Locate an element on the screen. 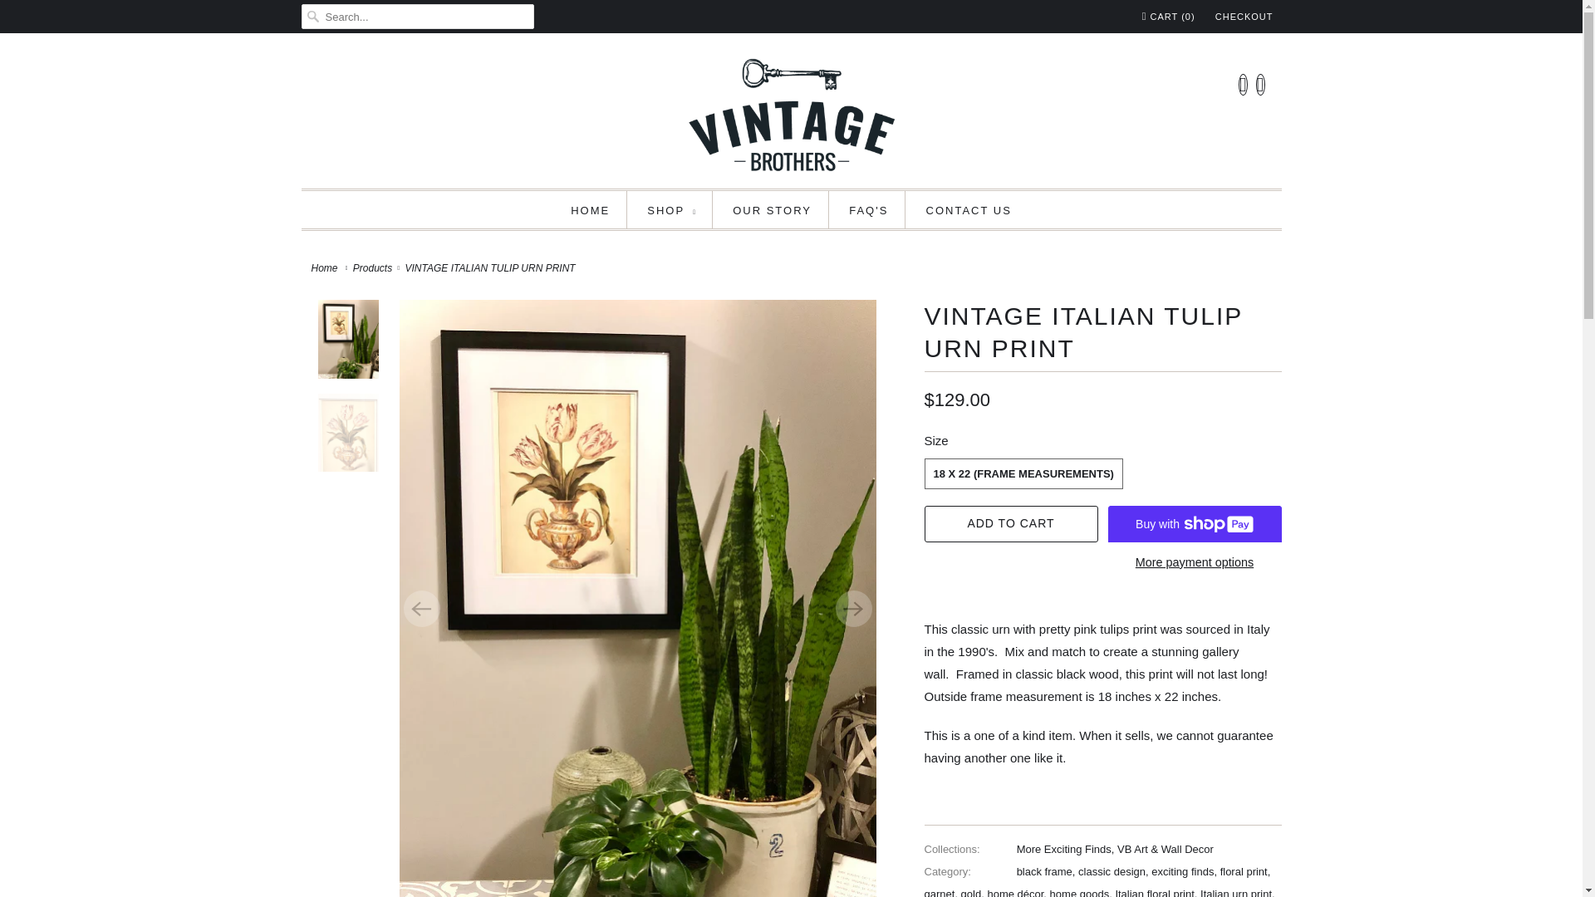  Products tagged Italian urn print is located at coordinates (1236, 892).